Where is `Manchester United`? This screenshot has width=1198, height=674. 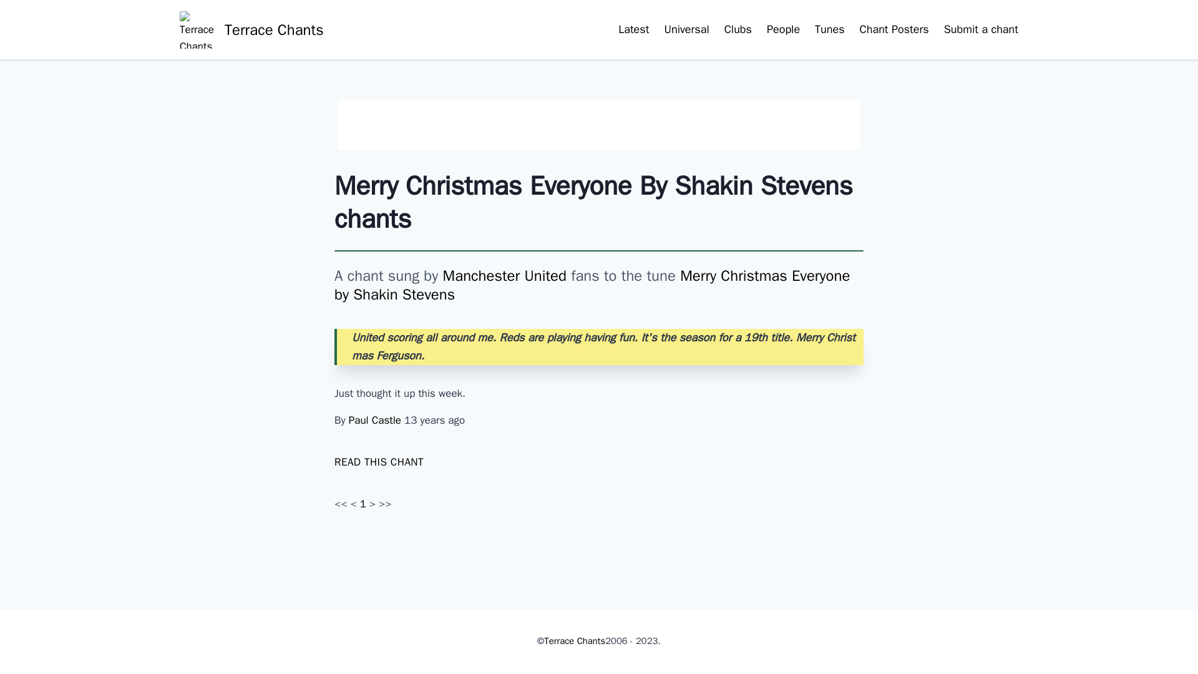 Manchester United is located at coordinates (505, 275).